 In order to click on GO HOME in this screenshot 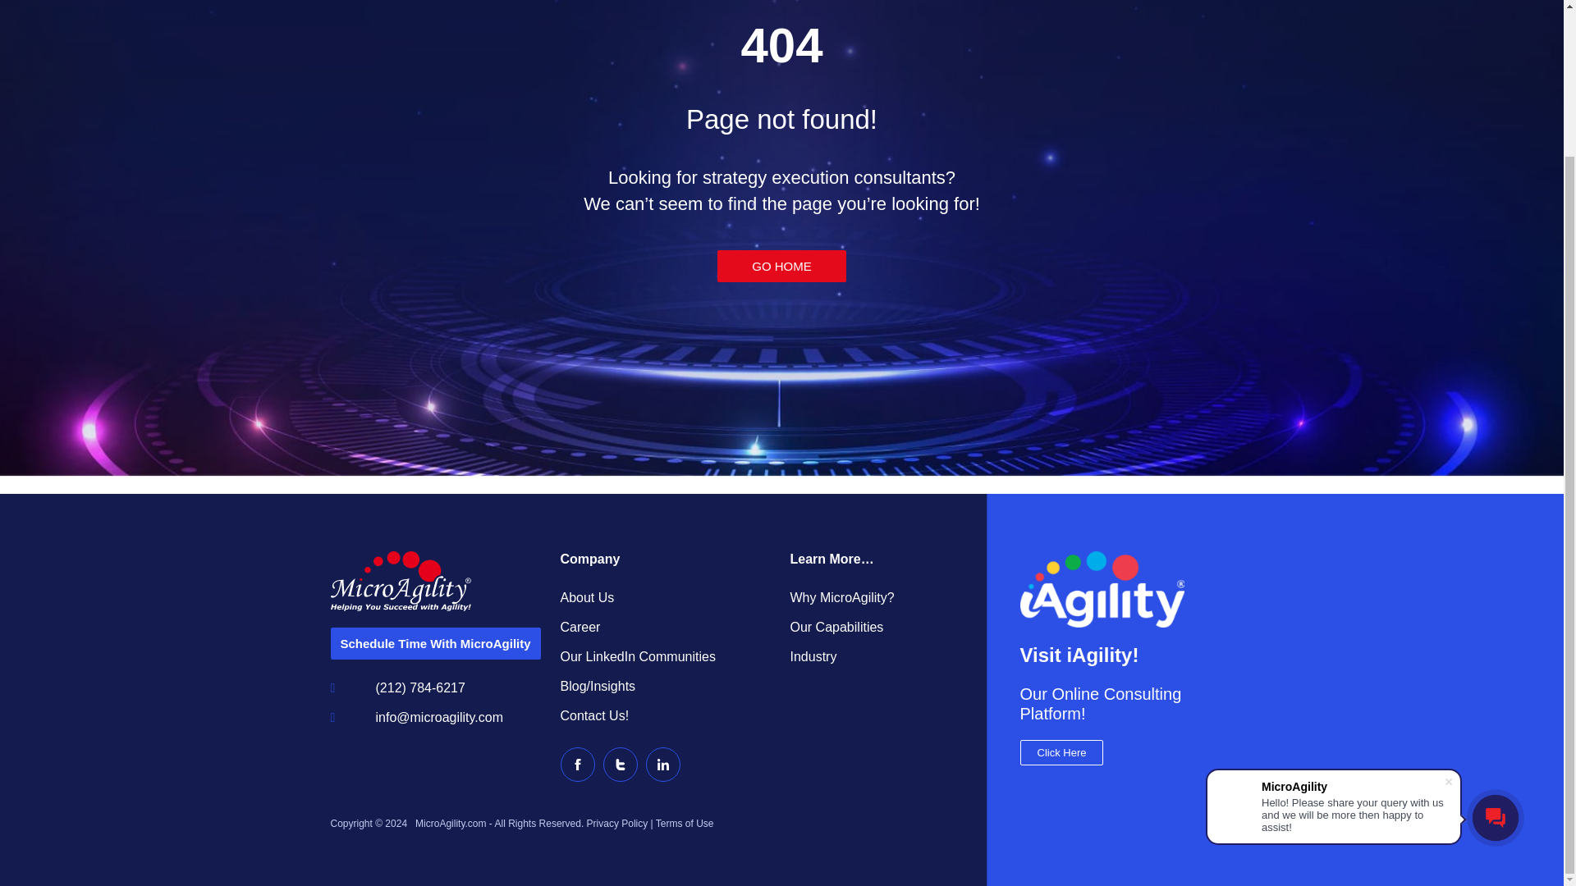, I will do `click(781, 265)`.